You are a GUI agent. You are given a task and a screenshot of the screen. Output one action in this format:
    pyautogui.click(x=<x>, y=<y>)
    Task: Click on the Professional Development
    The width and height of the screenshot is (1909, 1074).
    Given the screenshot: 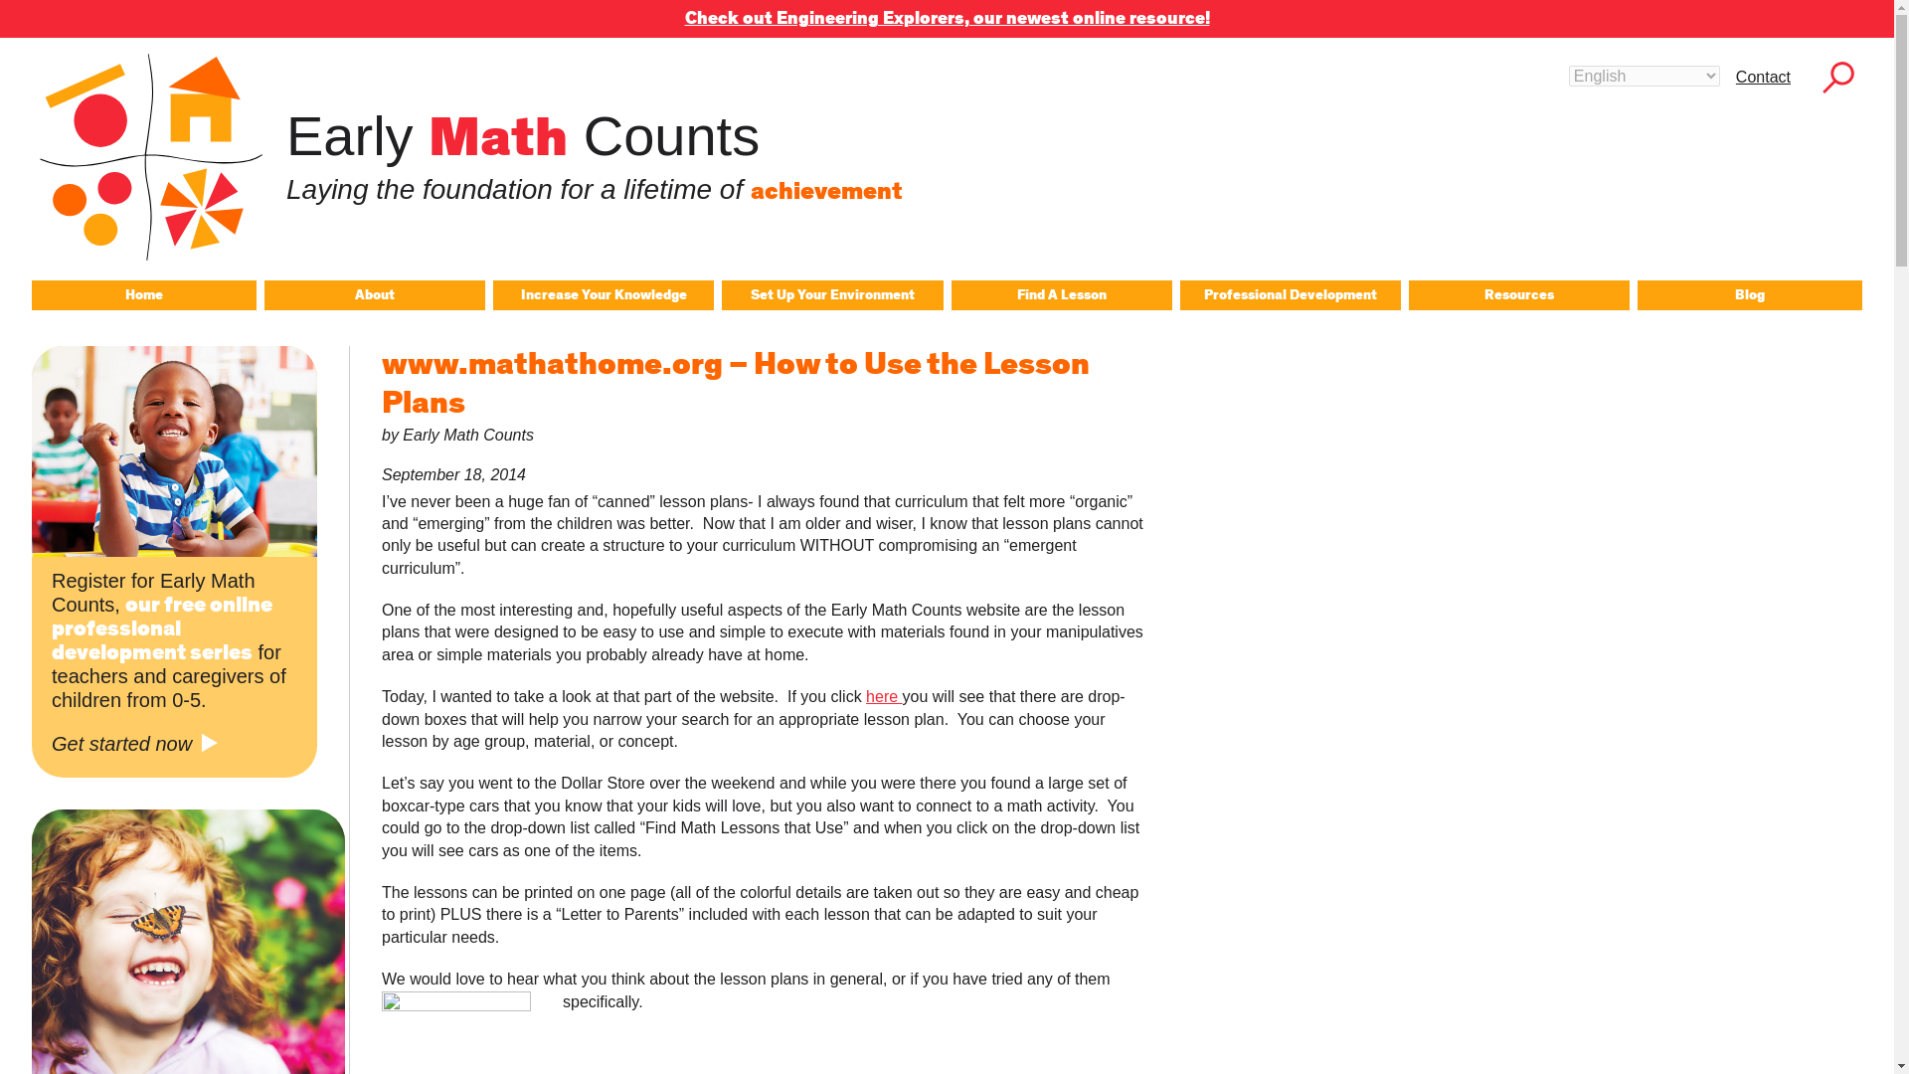 What is the action you would take?
    pyautogui.click(x=1291, y=294)
    